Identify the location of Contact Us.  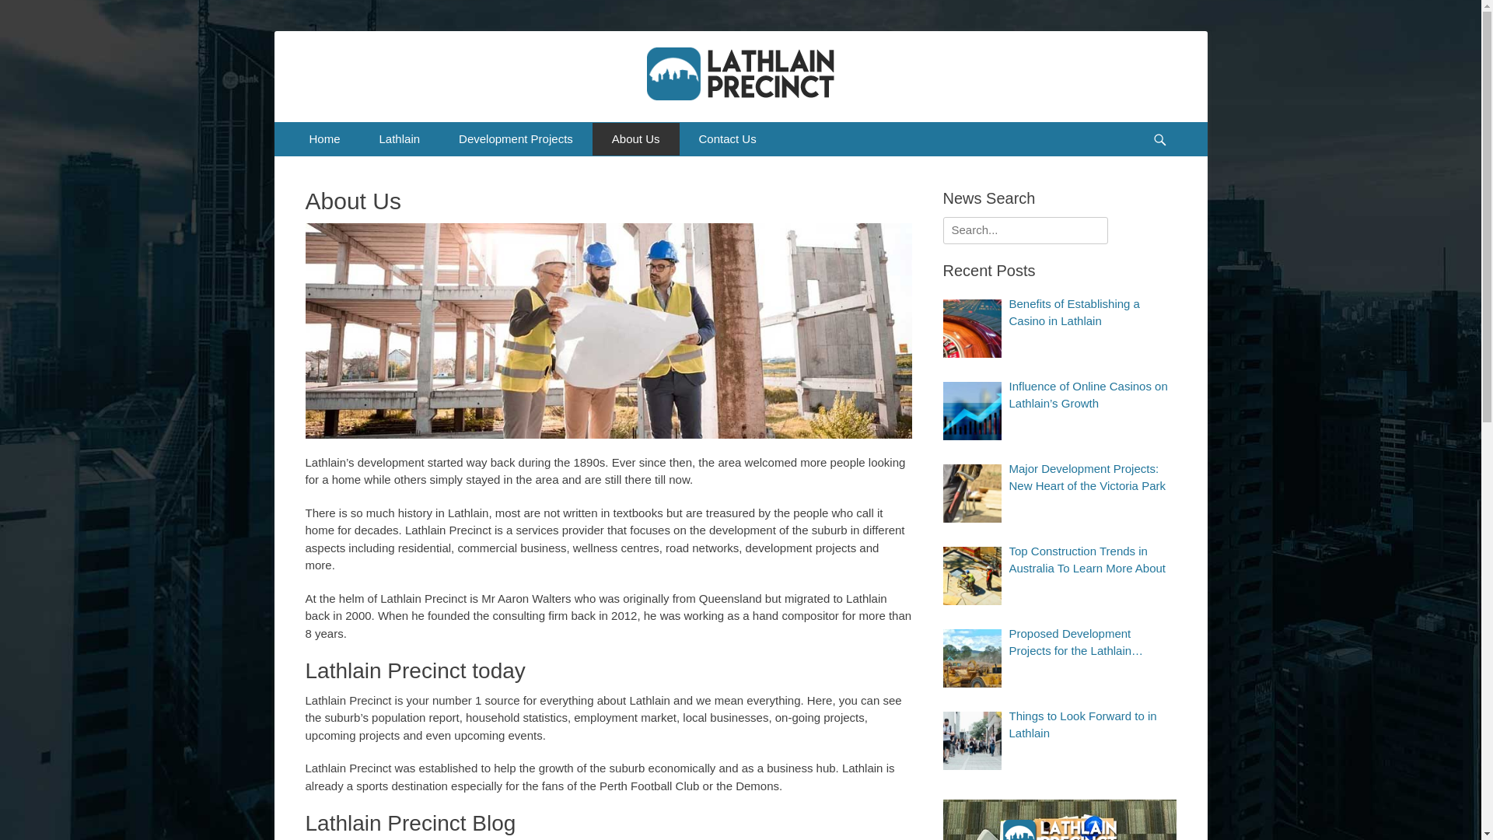
(728, 140).